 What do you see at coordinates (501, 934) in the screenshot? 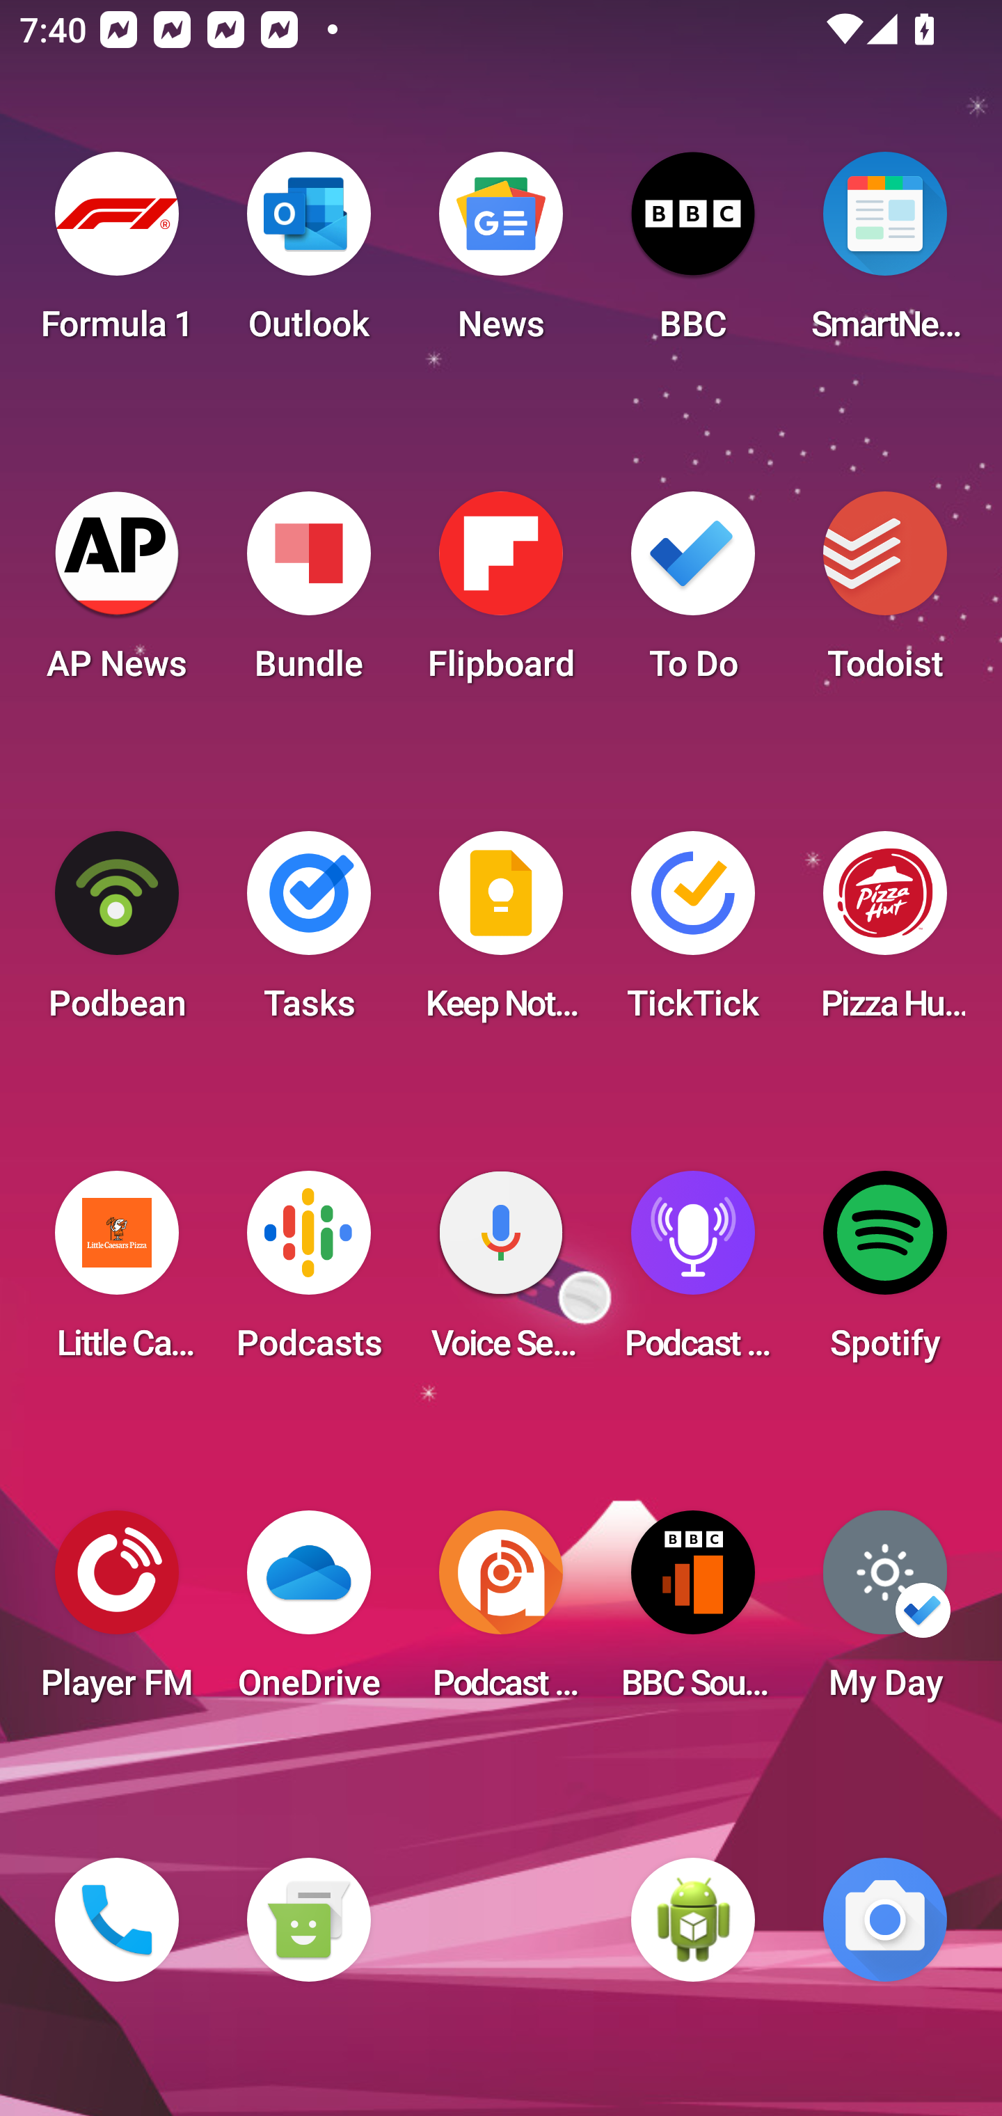
I see `Keep Notes` at bounding box center [501, 934].